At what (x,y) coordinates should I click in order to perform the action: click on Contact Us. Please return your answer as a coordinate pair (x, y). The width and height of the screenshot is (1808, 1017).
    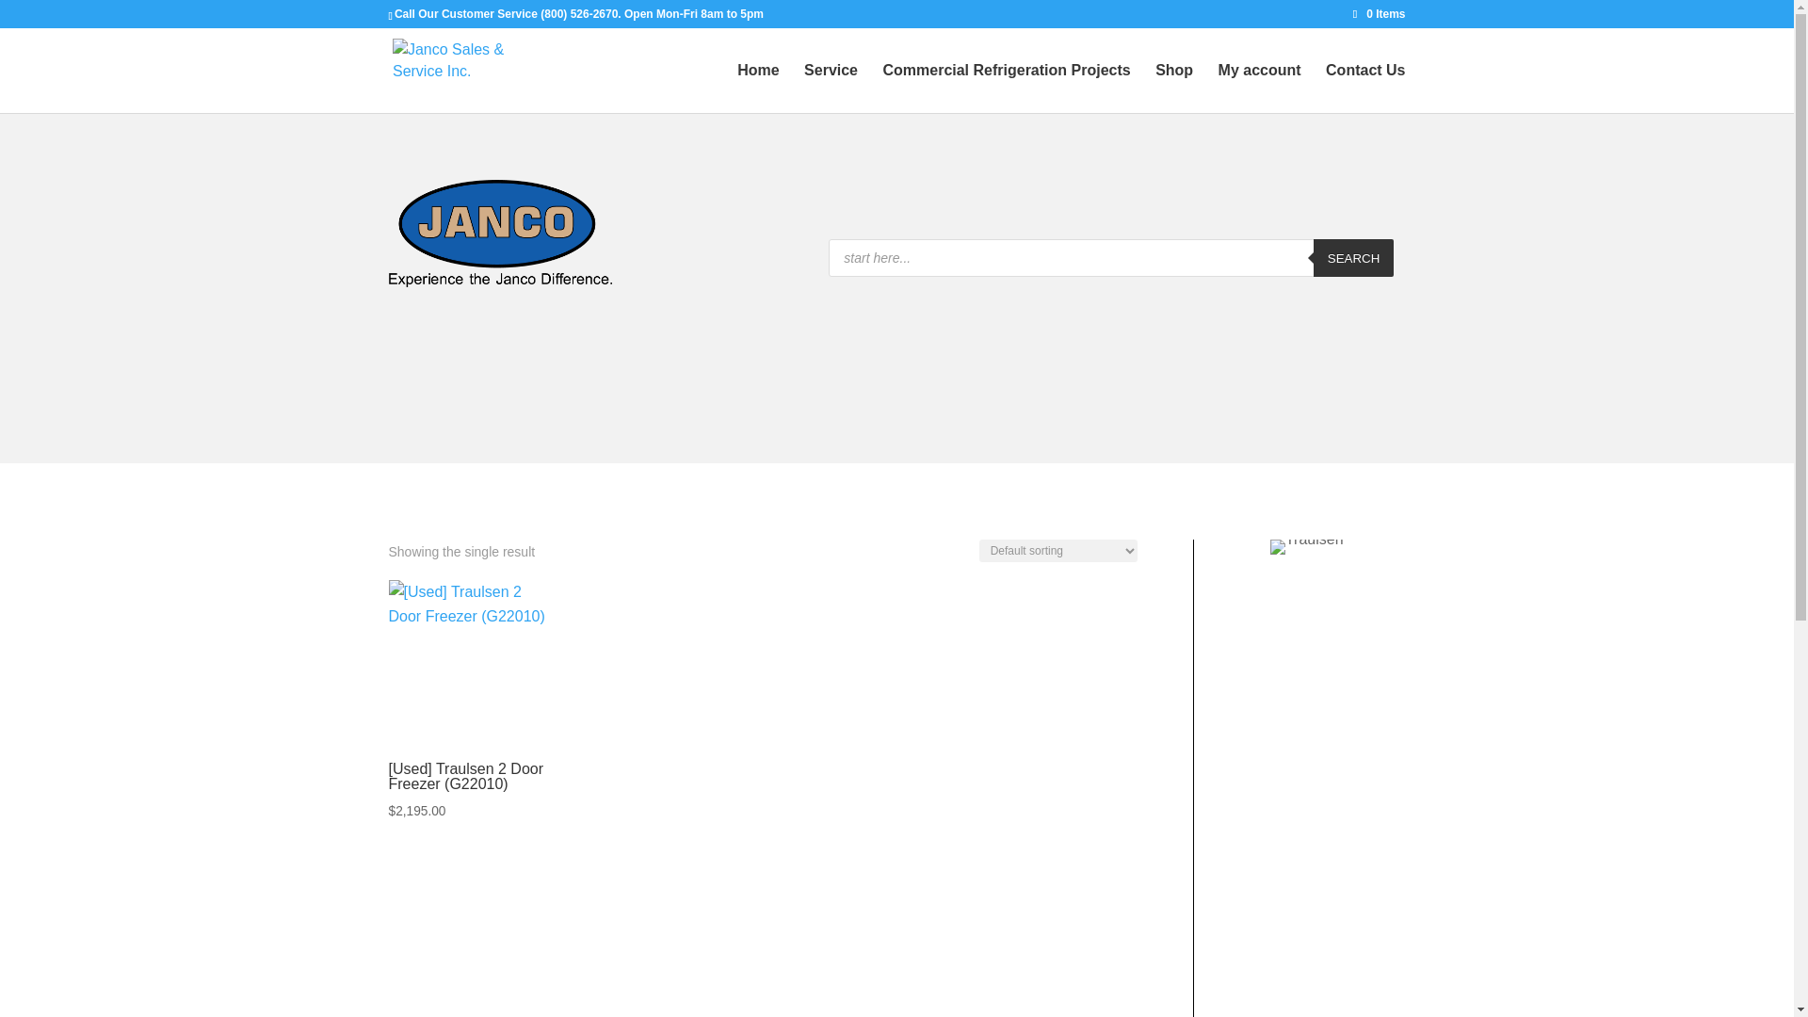
    Looking at the image, I should click on (1364, 89).